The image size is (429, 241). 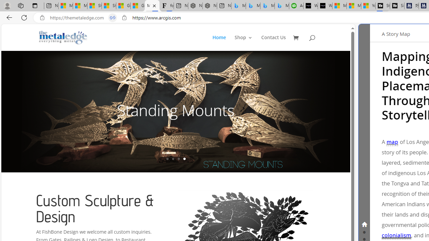 What do you see at coordinates (167, 159) in the screenshot?
I see `1` at bounding box center [167, 159].